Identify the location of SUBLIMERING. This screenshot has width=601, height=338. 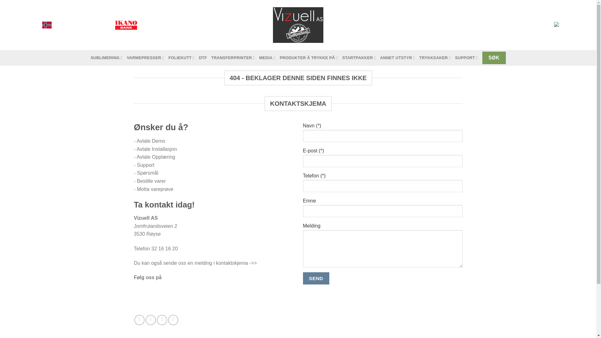
(106, 58).